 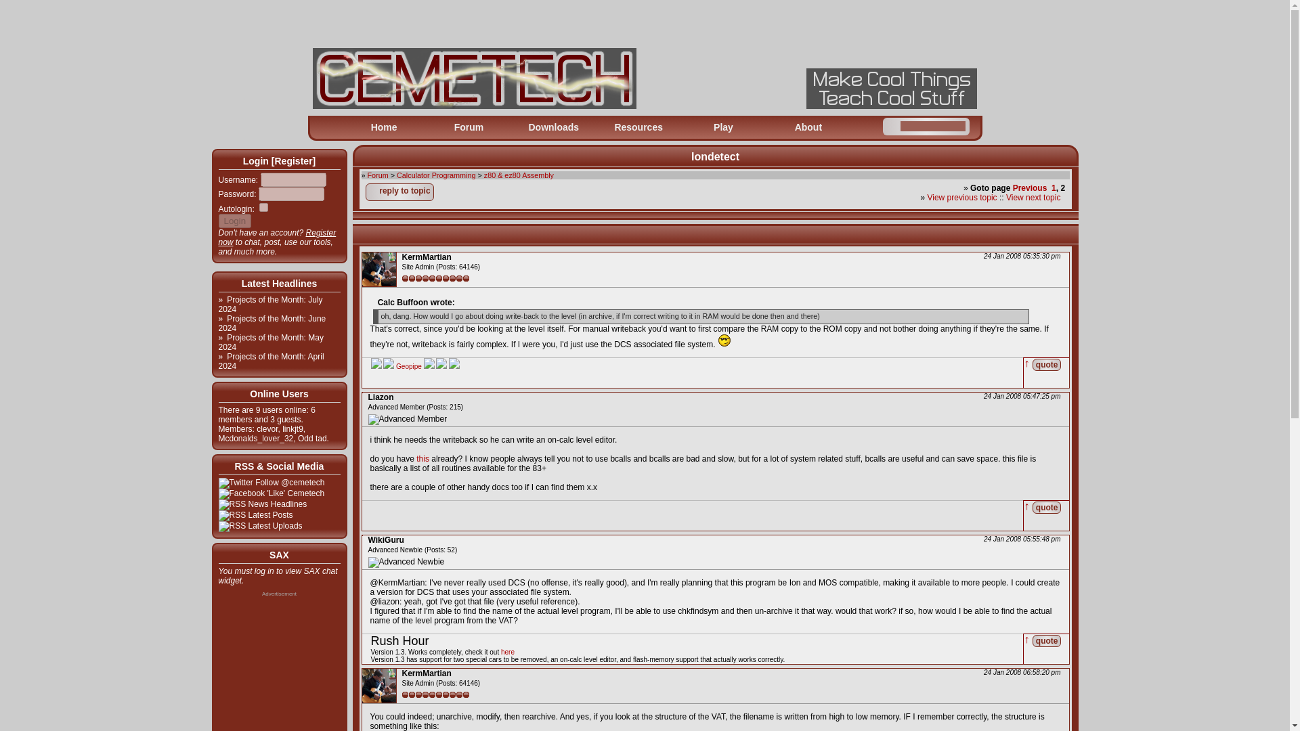 I want to click on 24 Jan 2008 05:35:30 pm, so click(x=1018, y=256).